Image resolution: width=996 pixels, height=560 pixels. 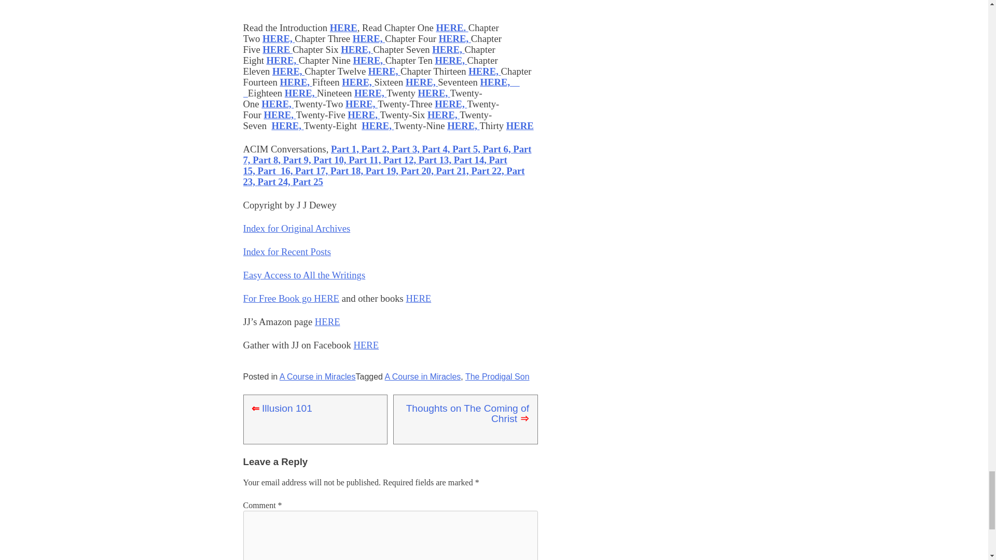 What do you see at coordinates (301, 93) in the screenshot?
I see `HERE, ` at bounding box center [301, 93].